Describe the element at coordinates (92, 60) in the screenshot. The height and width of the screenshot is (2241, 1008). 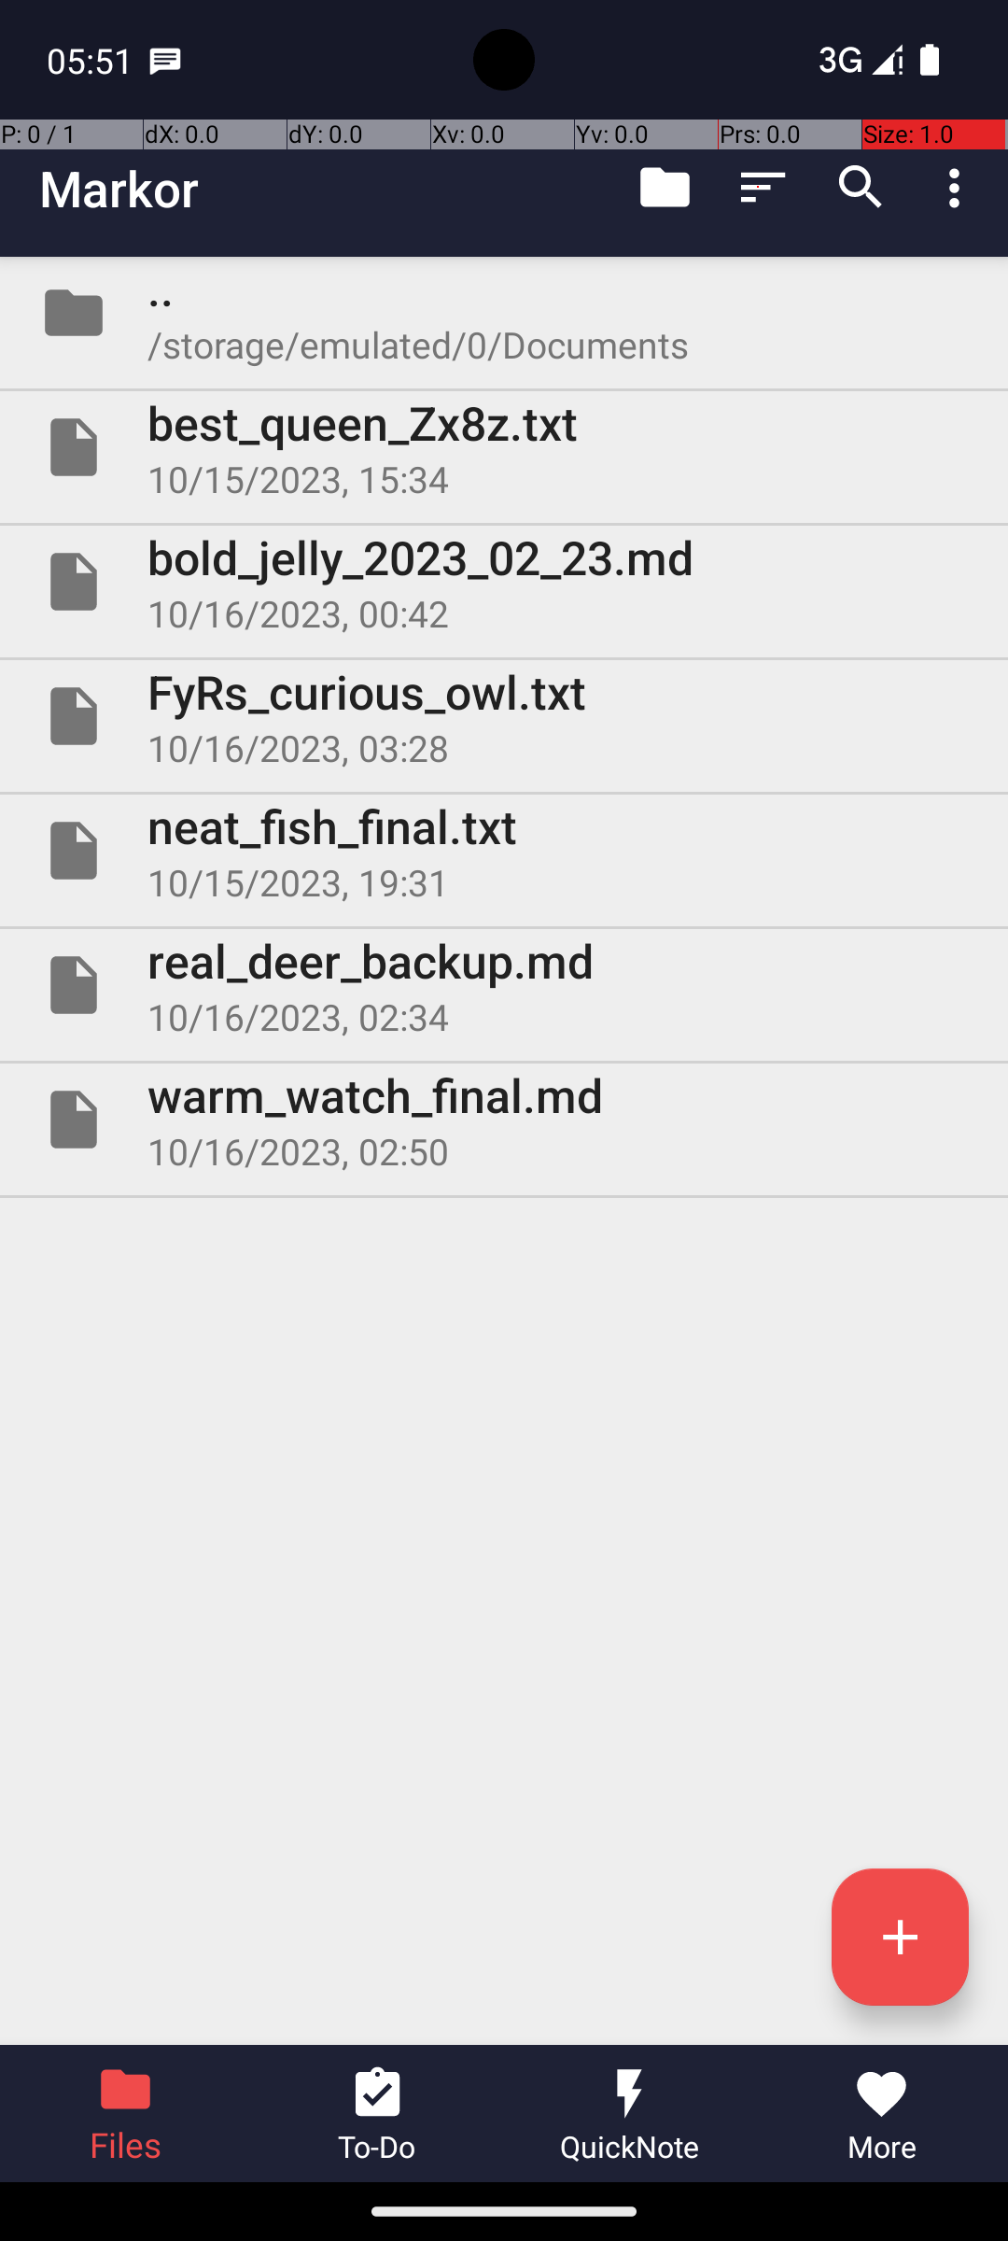
I see `05:51` at that location.